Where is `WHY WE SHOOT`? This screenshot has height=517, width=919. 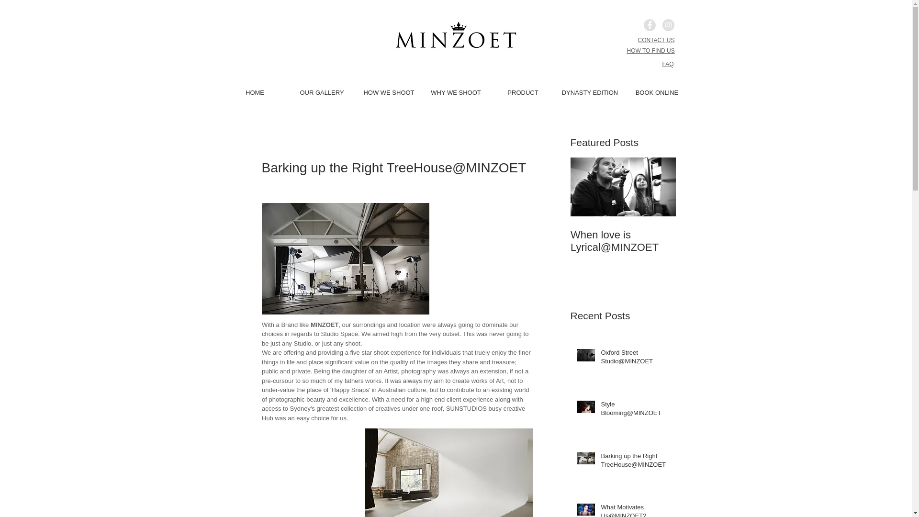 WHY WE SHOOT is located at coordinates (456, 92).